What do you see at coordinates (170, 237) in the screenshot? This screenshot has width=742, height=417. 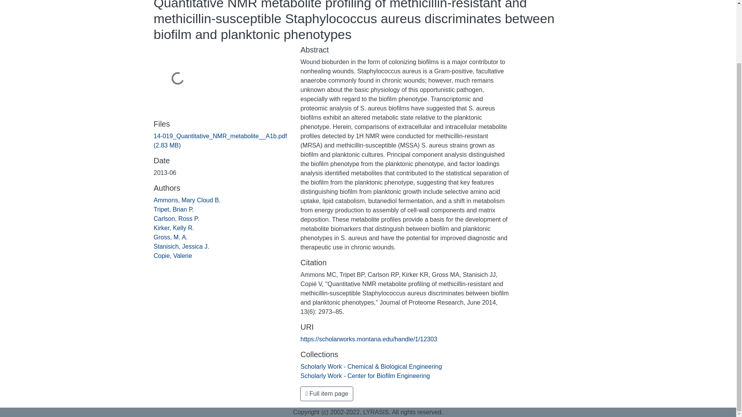 I see `Gross, M. A.` at bounding box center [170, 237].